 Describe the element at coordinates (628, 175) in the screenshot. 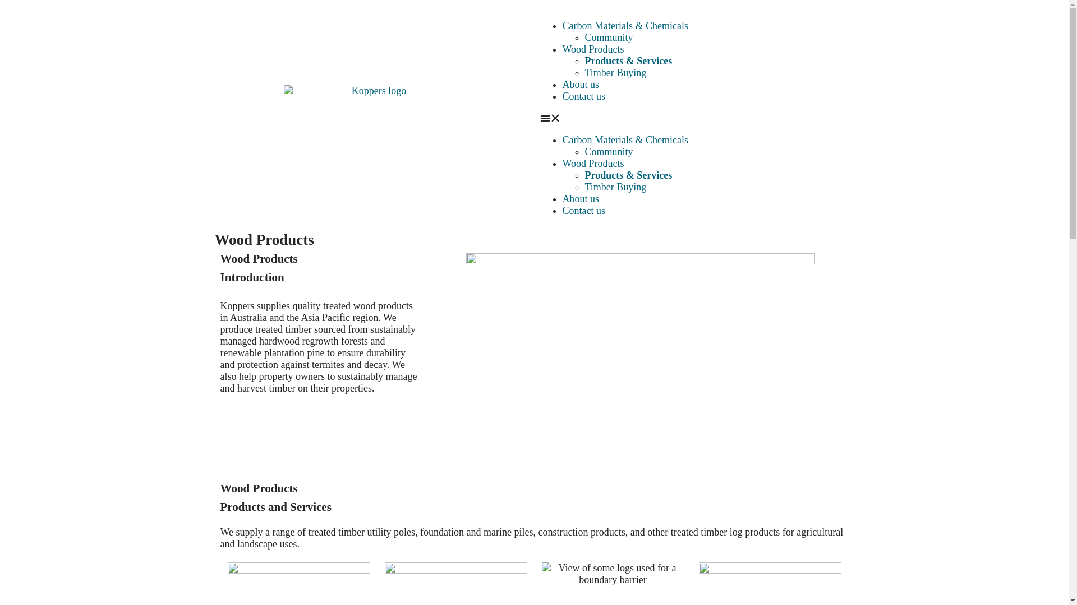

I see `Products & Services` at that location.